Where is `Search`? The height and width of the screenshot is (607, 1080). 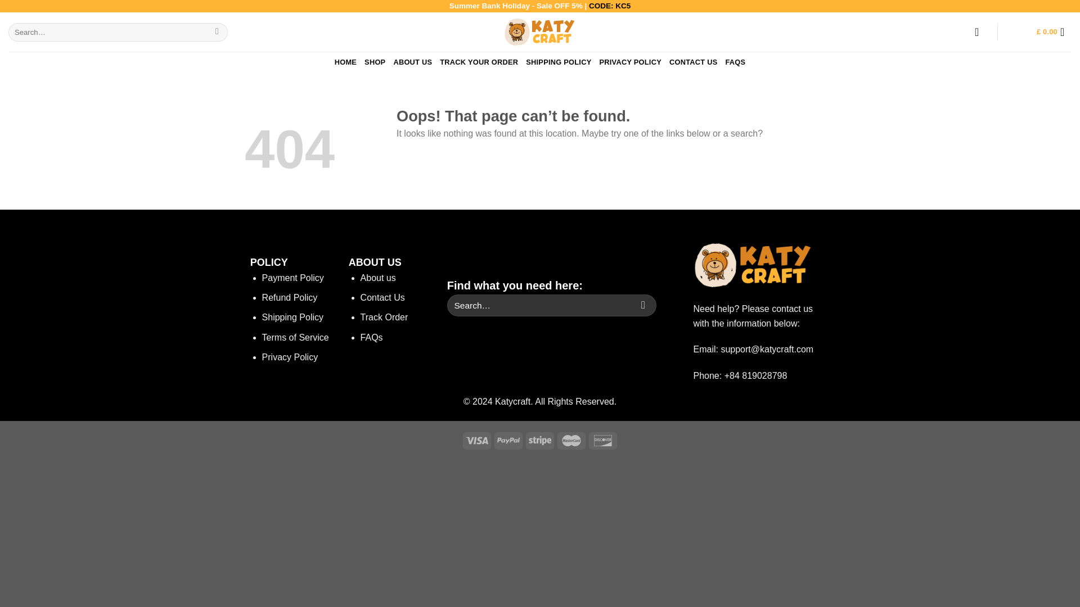 Search is located at coordinates (643, 305).